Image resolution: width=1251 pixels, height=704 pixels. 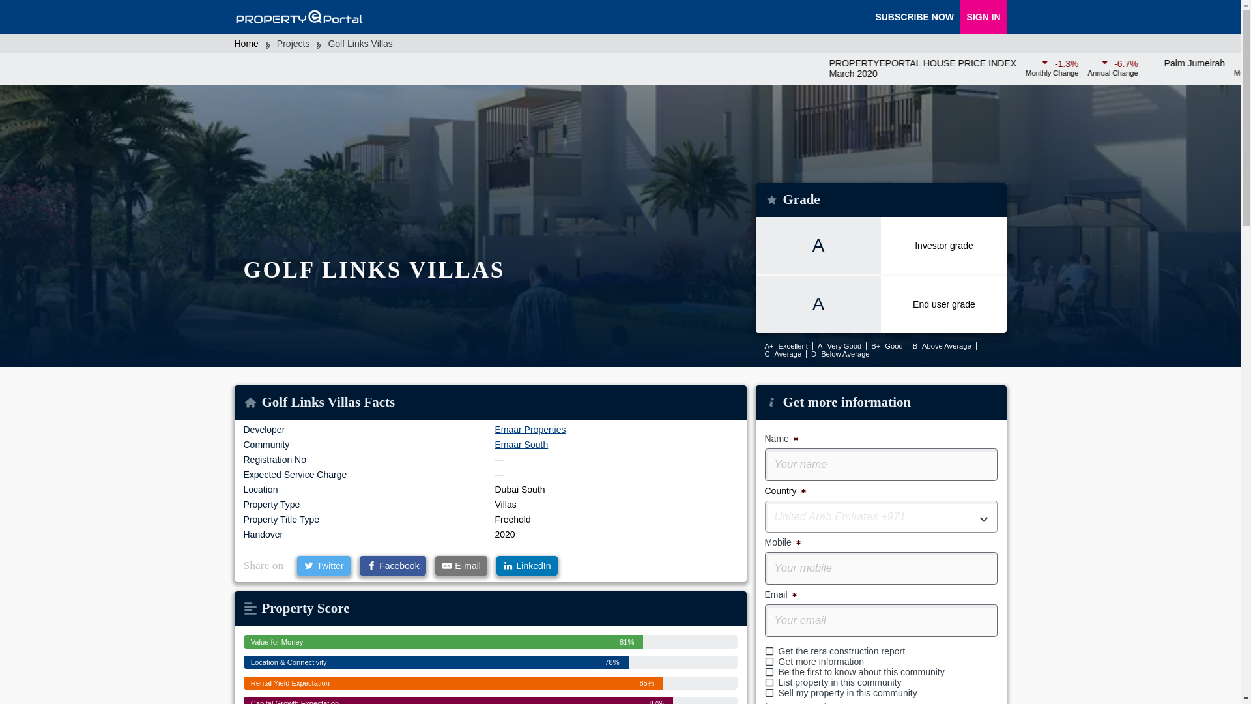 What do you see at coordinates (984, 17) in the screenshot?
I see `Sign in` at bounding box center [984, 17].